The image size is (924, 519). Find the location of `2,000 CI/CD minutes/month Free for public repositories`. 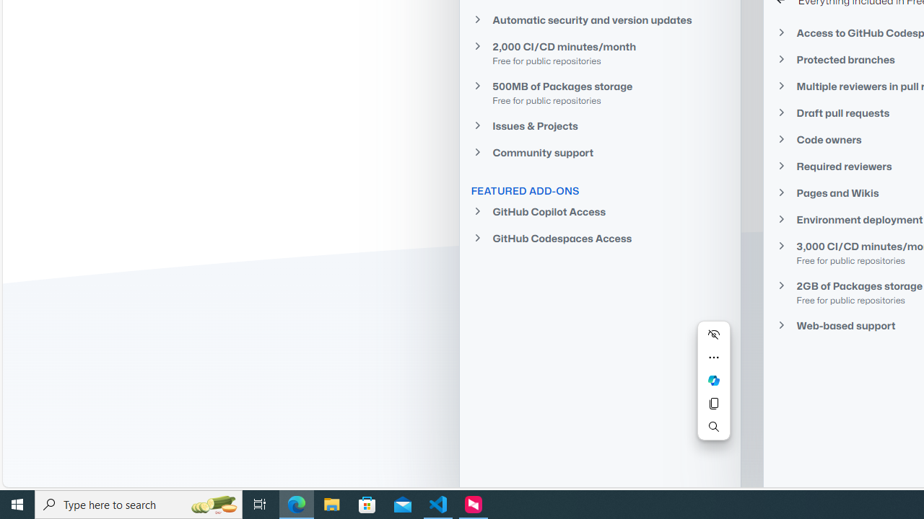

2,000 CI/CD minutes/month Free for public repositories is located at coordinates (599, 53).